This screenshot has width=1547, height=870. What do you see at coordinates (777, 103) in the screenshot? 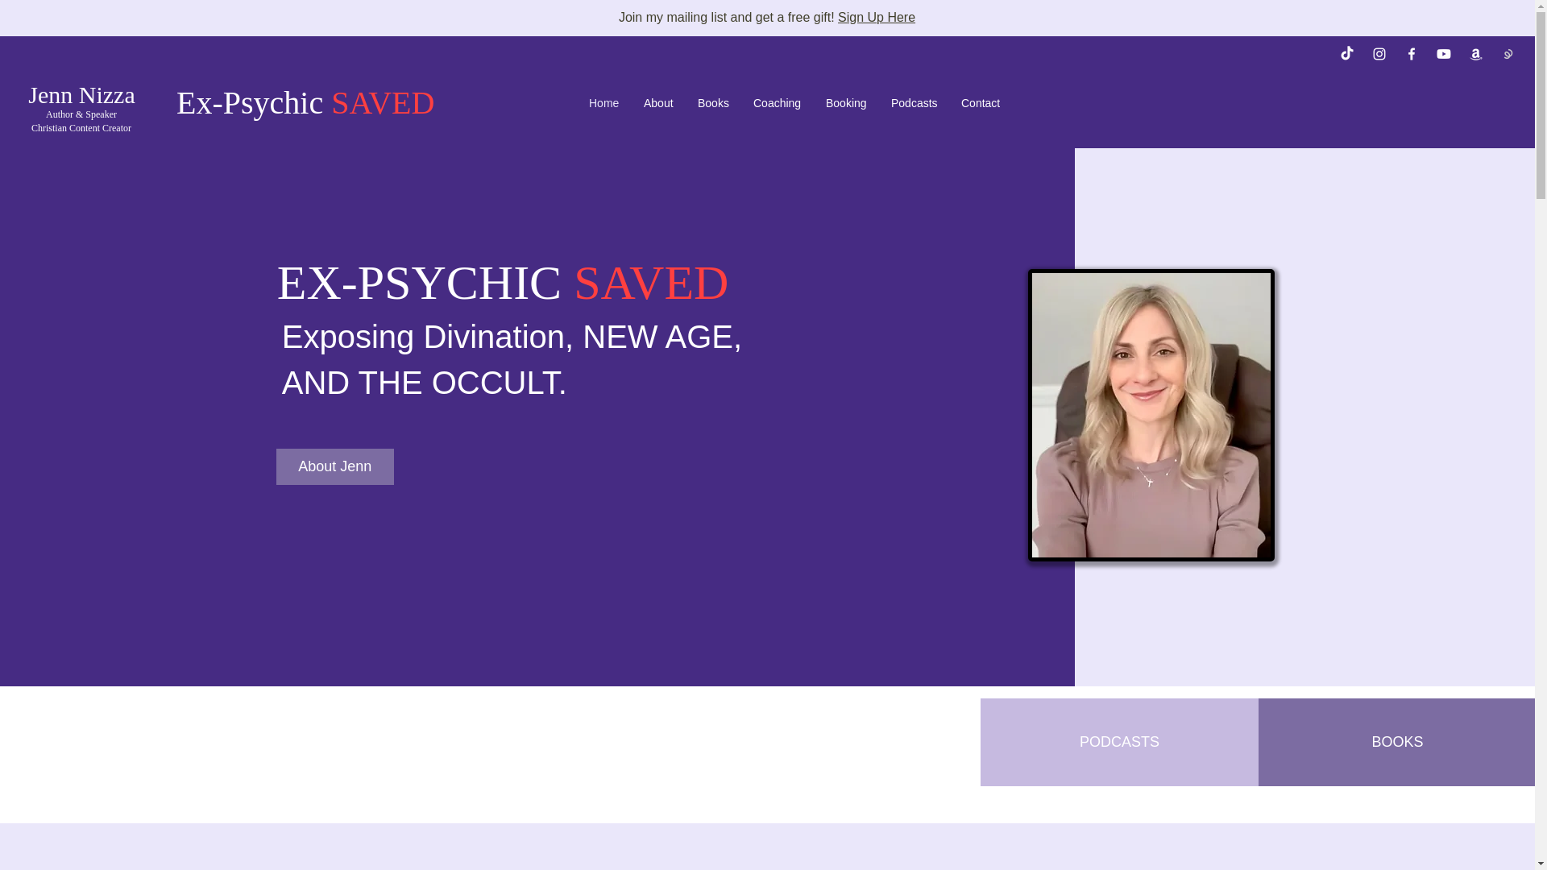
I see `Coaching` at bounding box center [777, 103].